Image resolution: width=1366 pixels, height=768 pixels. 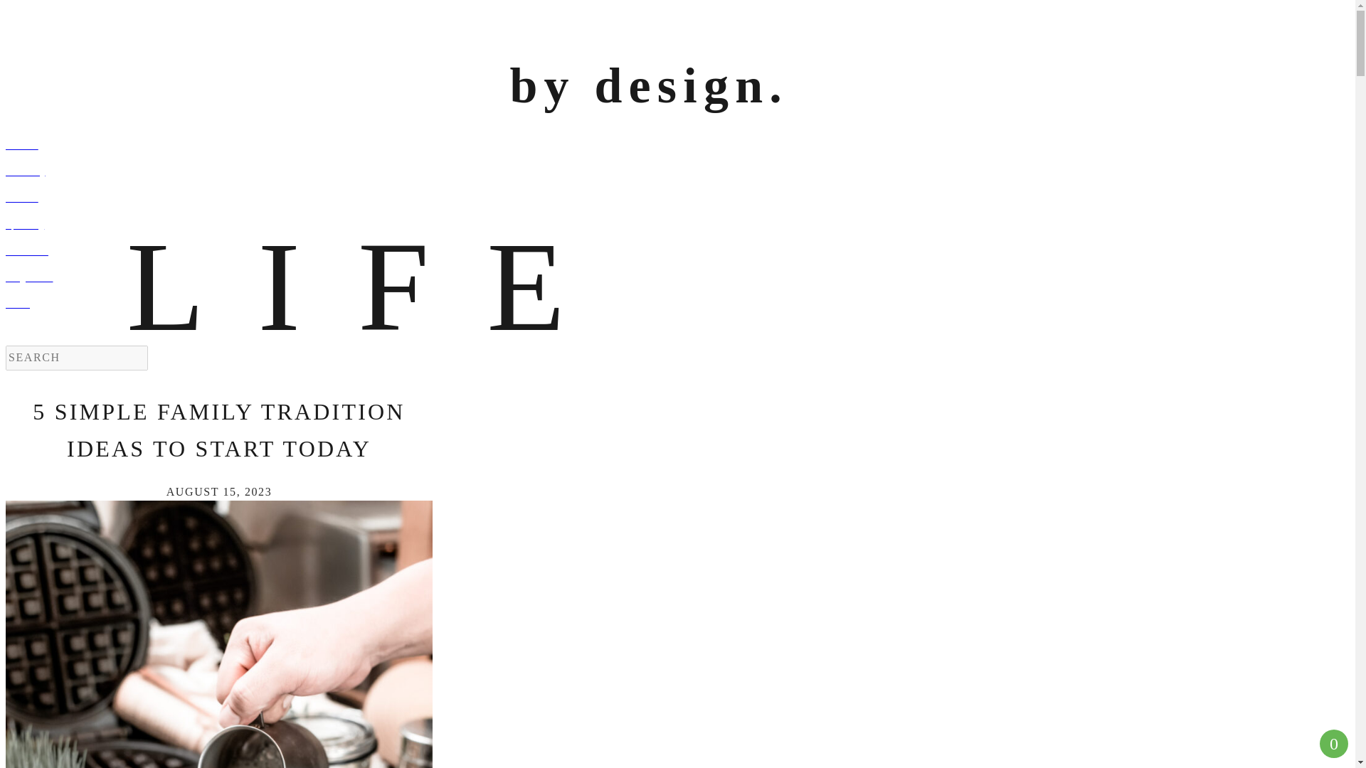 I want to click on Coaching, so click(x=432, y=172).